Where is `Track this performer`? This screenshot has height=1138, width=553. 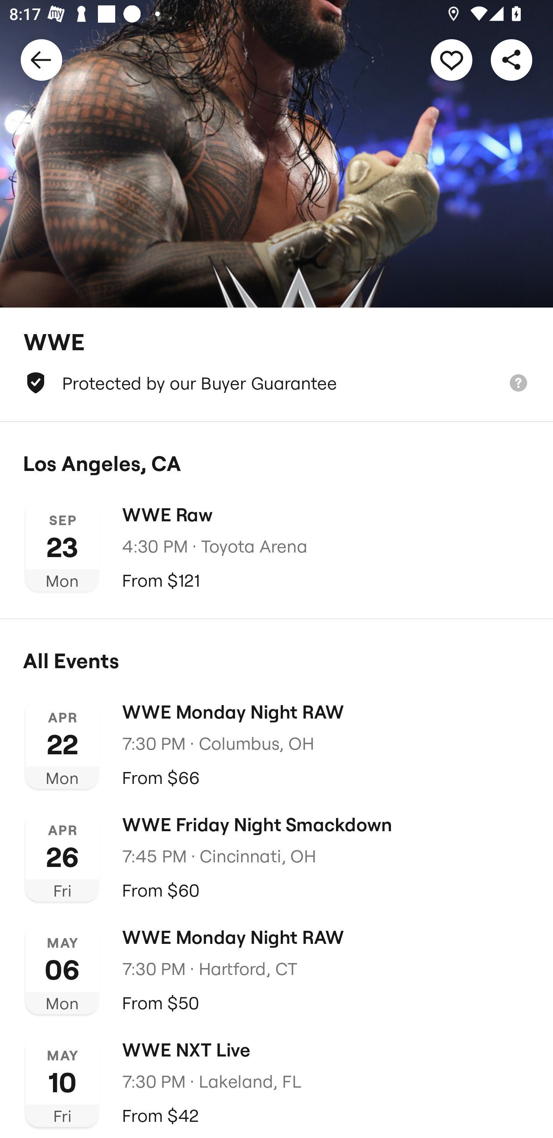 Track this performer is located at coordinates (452, 59).